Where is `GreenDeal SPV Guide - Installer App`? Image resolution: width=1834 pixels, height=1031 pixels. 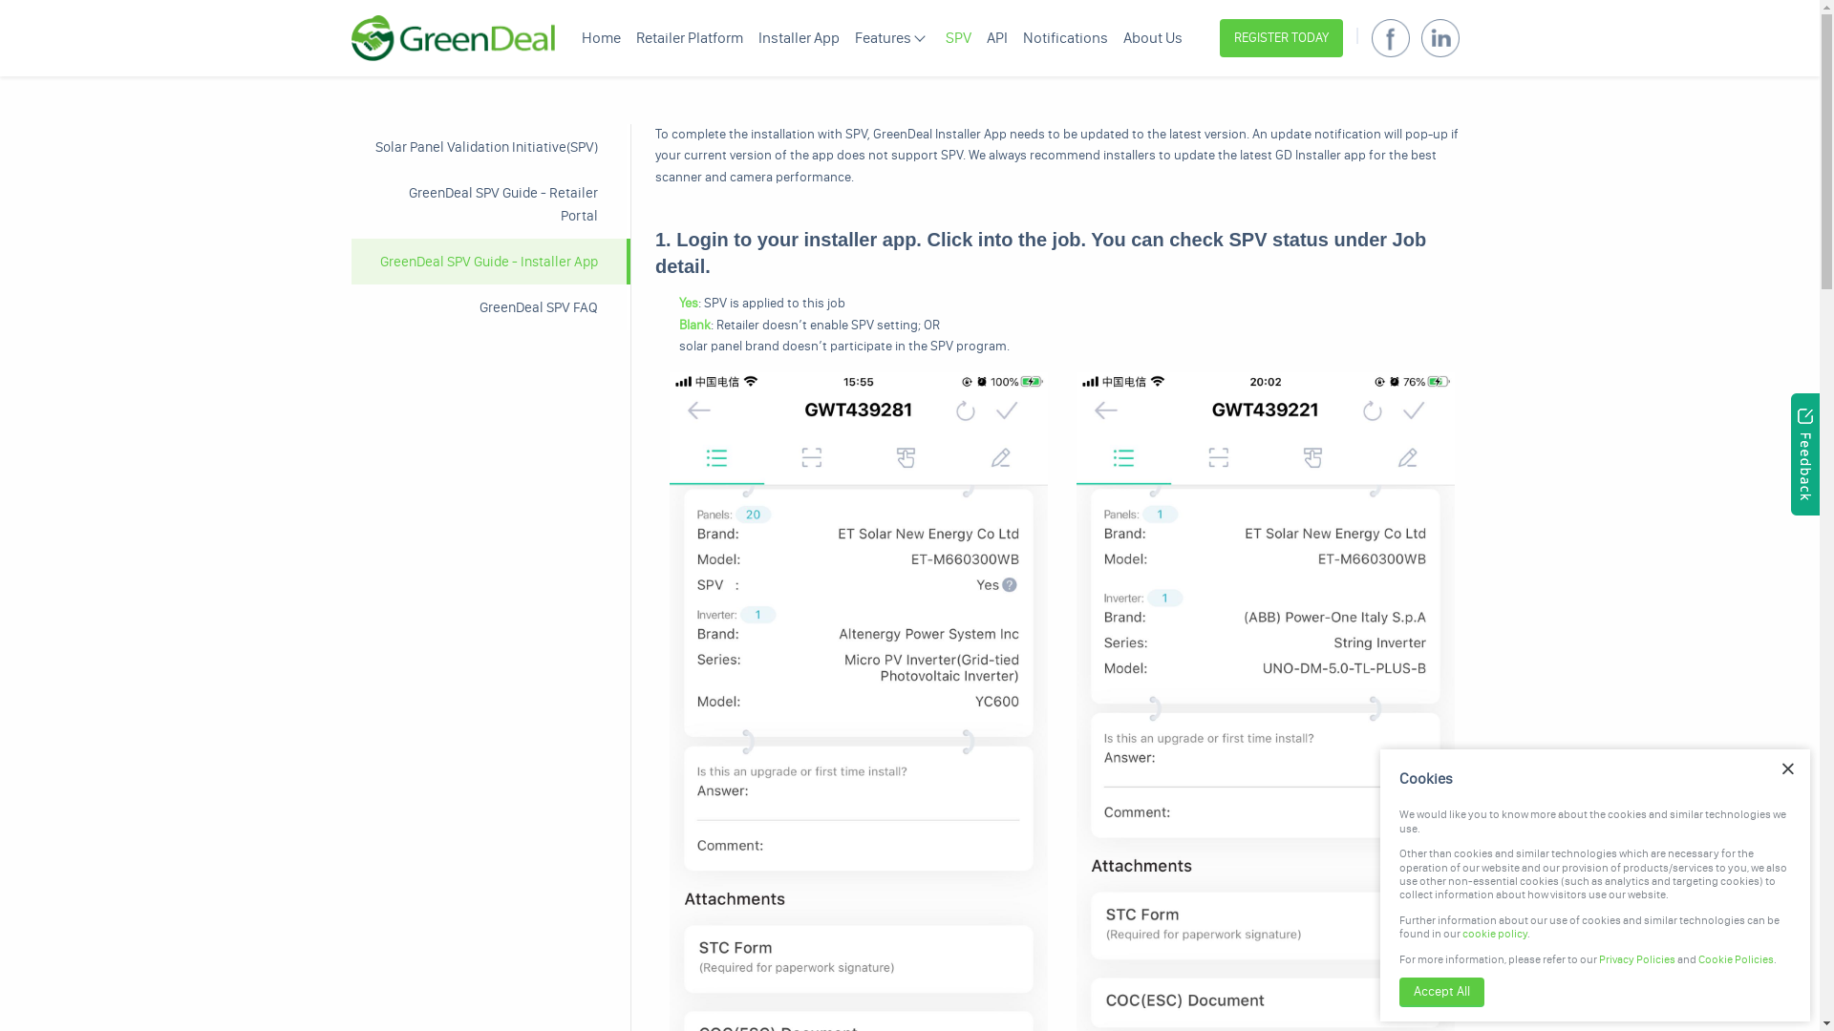
GreenDeal SPV Guide - Installer App is located at coordinates (491, 262).